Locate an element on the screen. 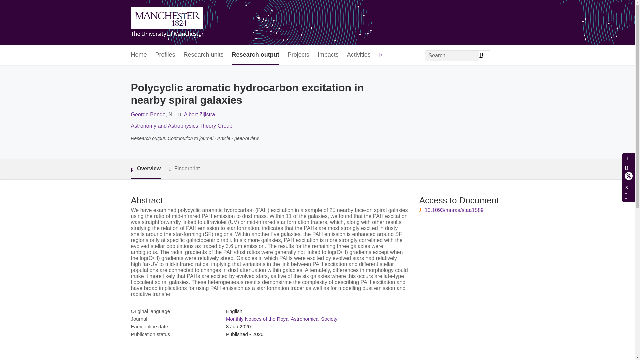 This screenshot has width=640, height=360. Impacts is located at coordinates (328, 55).